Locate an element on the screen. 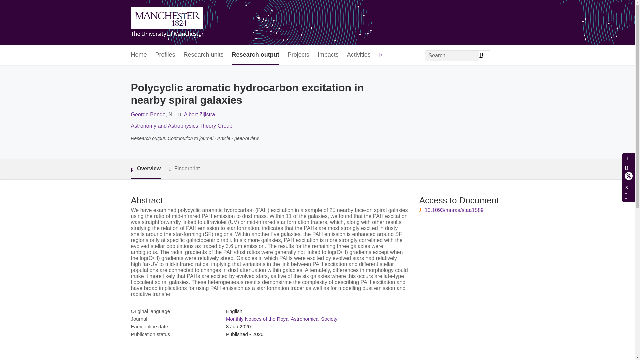 This screenshot has width=640, height=360. Impacts is located at coordinates (328, 55).